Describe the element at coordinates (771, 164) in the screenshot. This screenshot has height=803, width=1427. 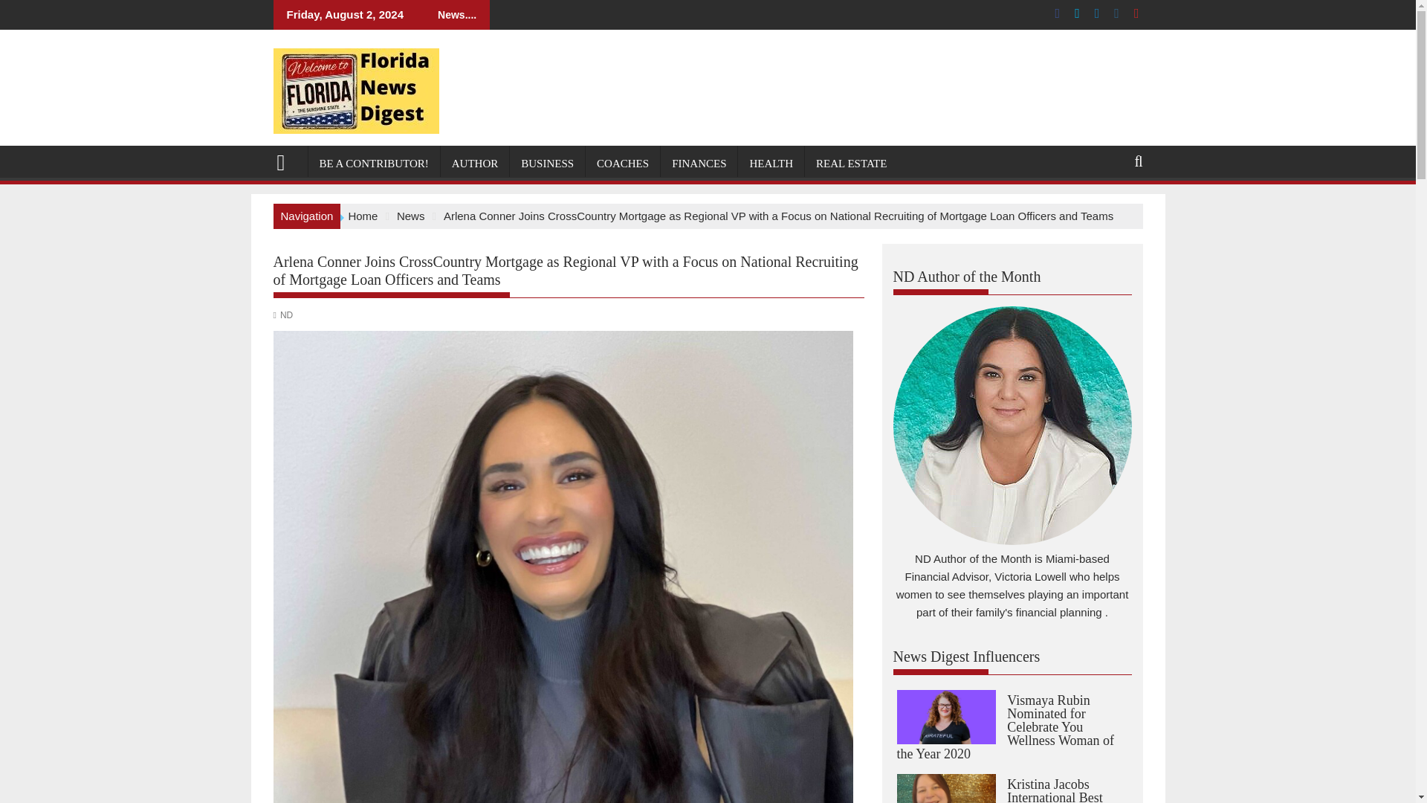
I see `HEALTH` at that location.